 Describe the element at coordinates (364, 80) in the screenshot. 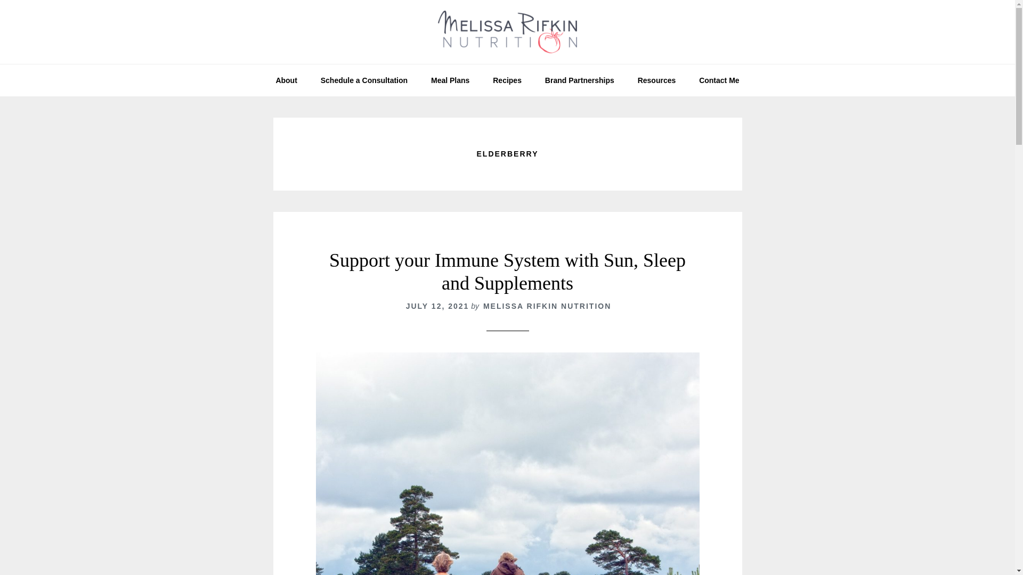

I see `Schedule a Consultation` at that location.